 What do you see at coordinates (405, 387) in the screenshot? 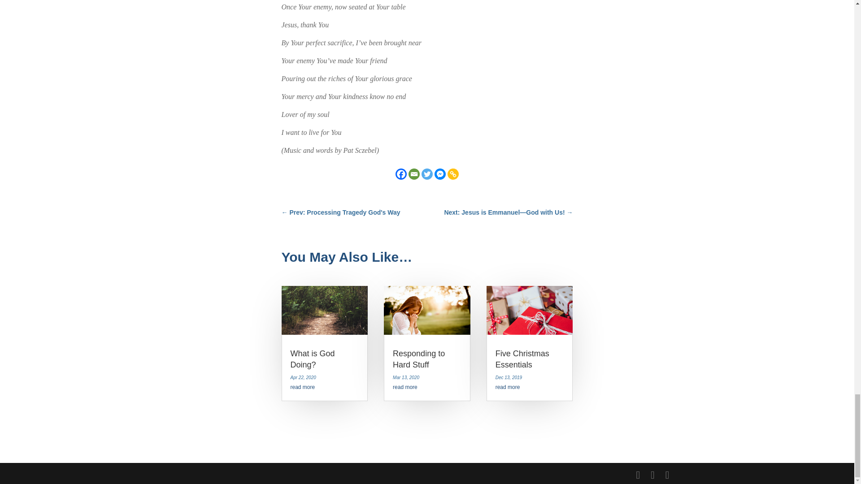
I see `read more` at bounding box center [405, 387].